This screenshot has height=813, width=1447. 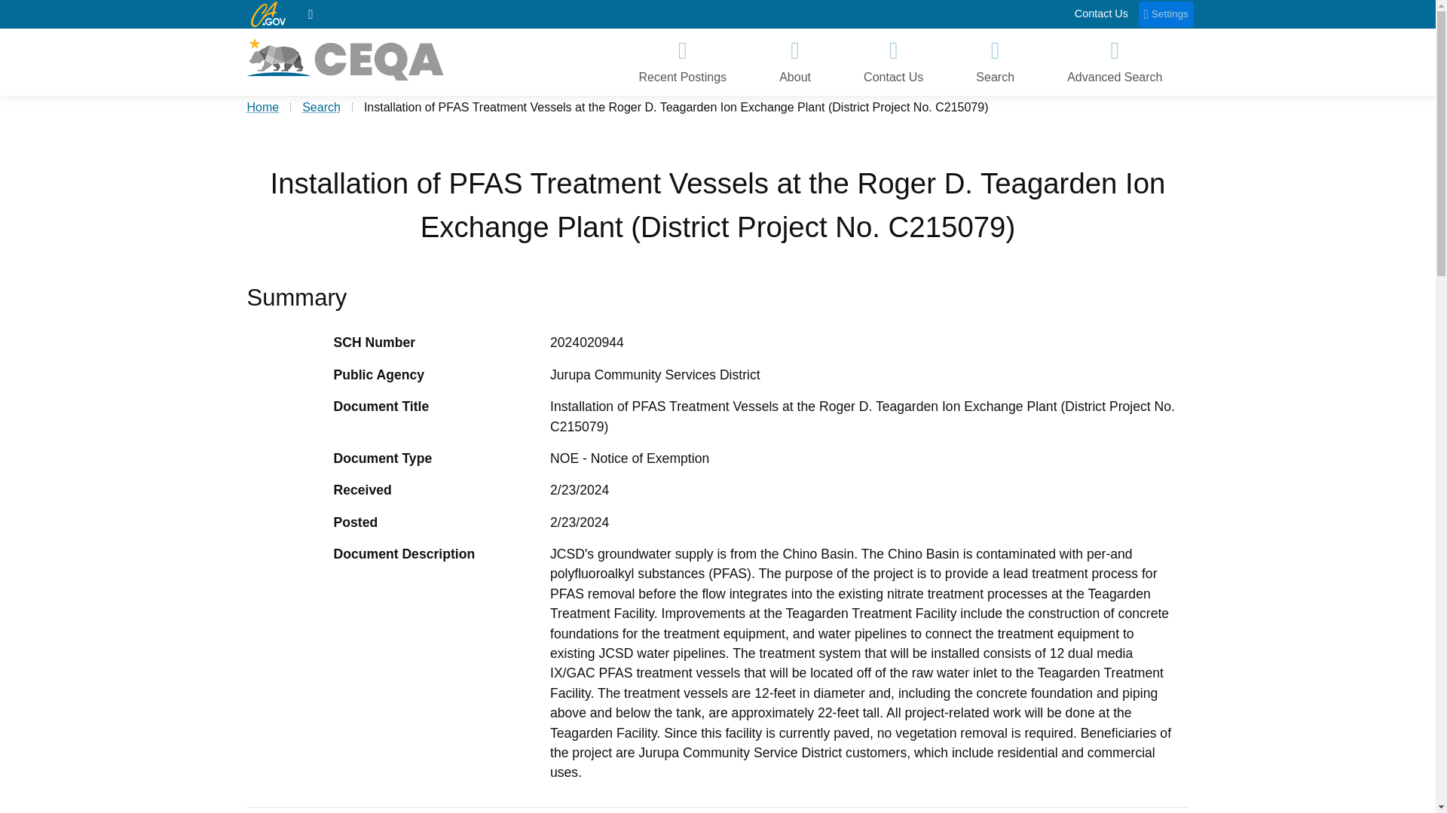 I want to click on Advanced Search, so click(x=1114, y=62).